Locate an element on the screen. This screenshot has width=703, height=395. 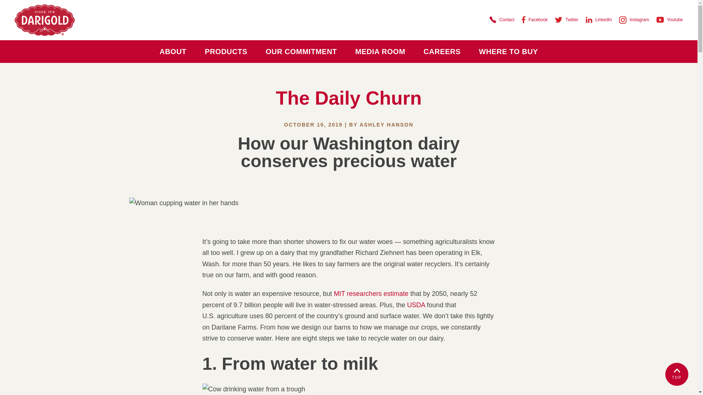
WHERE TO BUY is located at coordinates (508, 51).